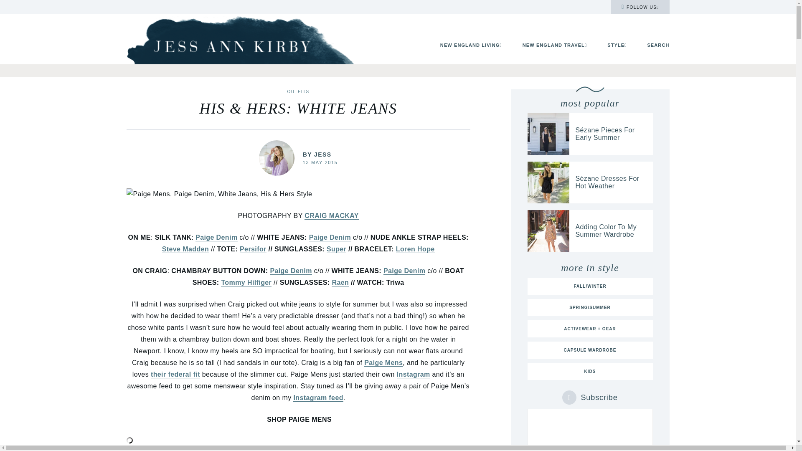  I want to click on Paige Denim, so click(330, 237).